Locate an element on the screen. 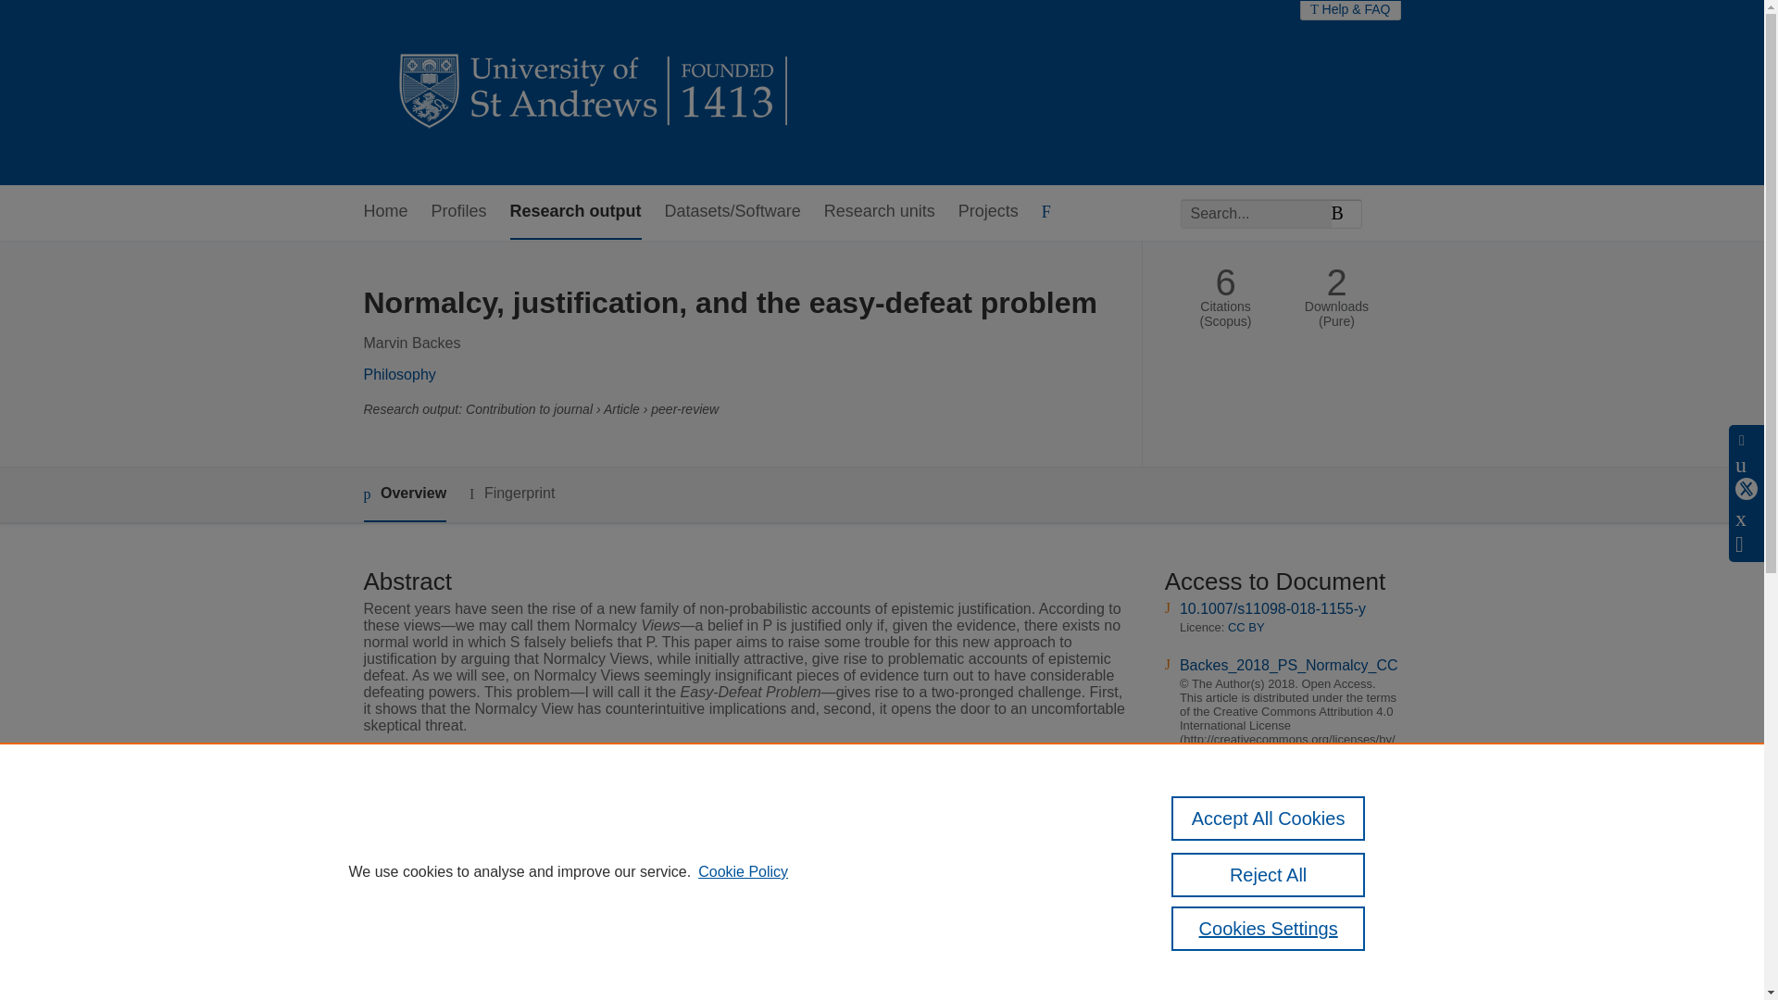  Philosophical Studies is located at coordinates (694, 815).